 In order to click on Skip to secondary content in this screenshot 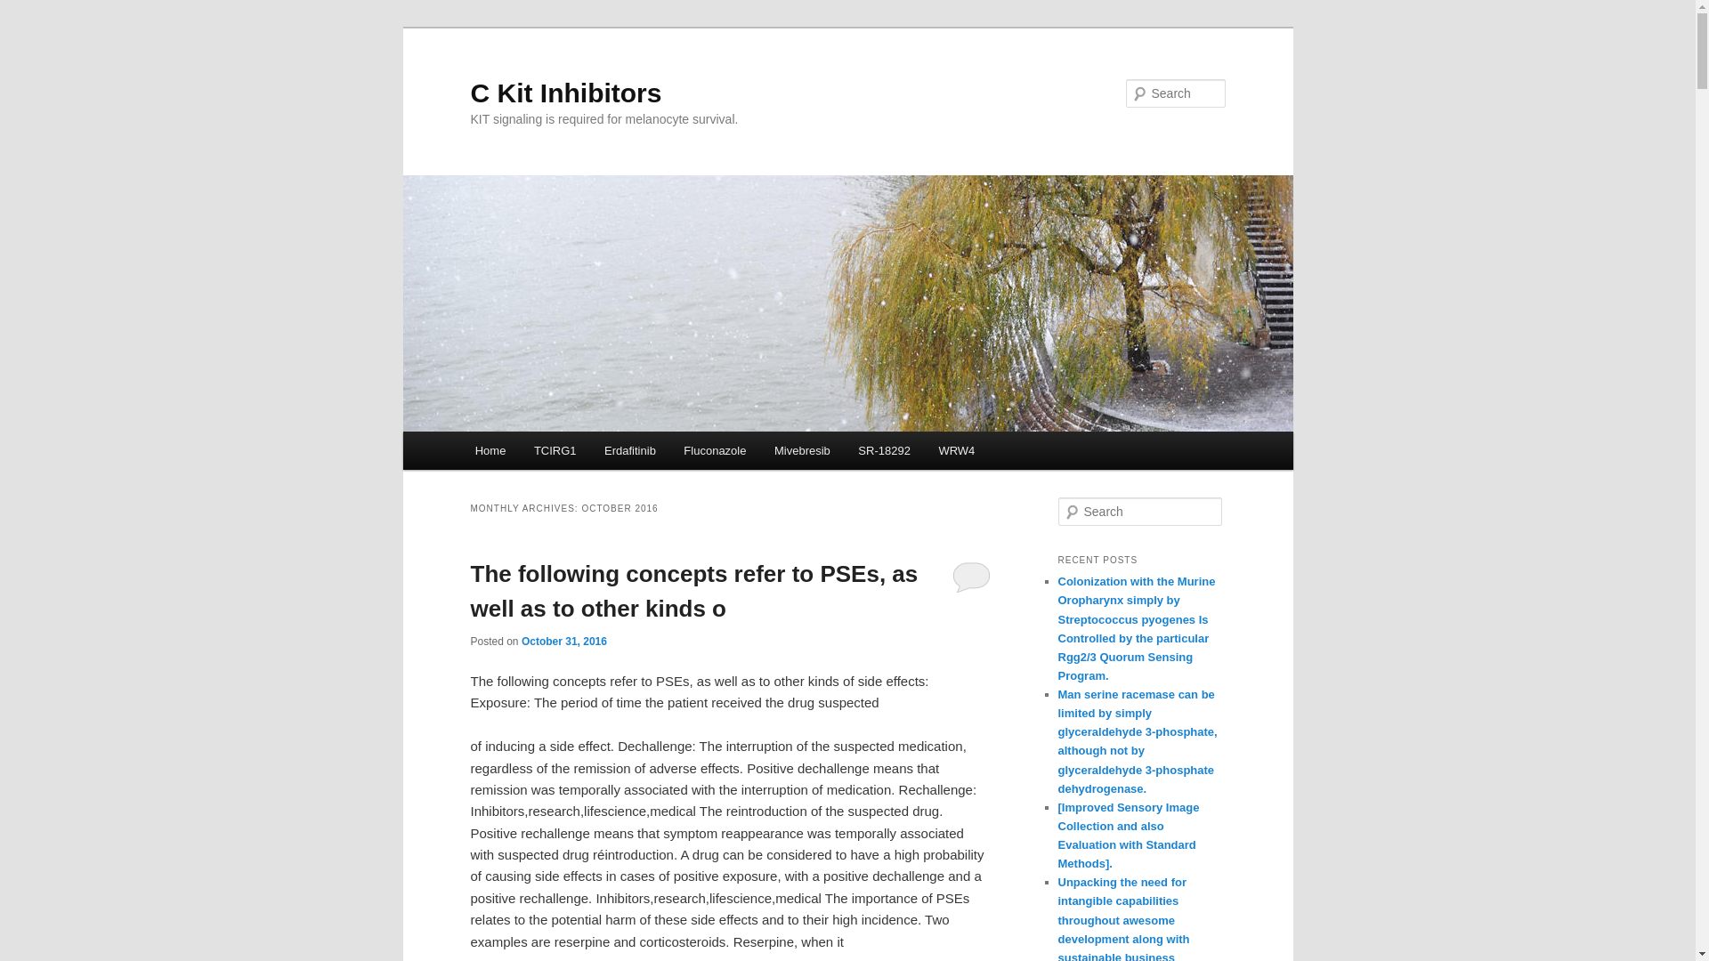, I will do `click(563, 453)`.